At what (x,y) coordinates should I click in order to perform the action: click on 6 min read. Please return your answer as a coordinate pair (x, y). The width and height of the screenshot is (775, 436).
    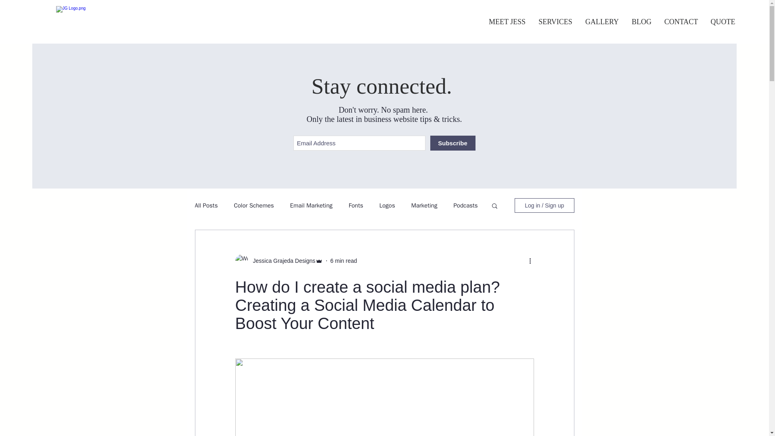
    Looking at the image, I should click on (343, 261).